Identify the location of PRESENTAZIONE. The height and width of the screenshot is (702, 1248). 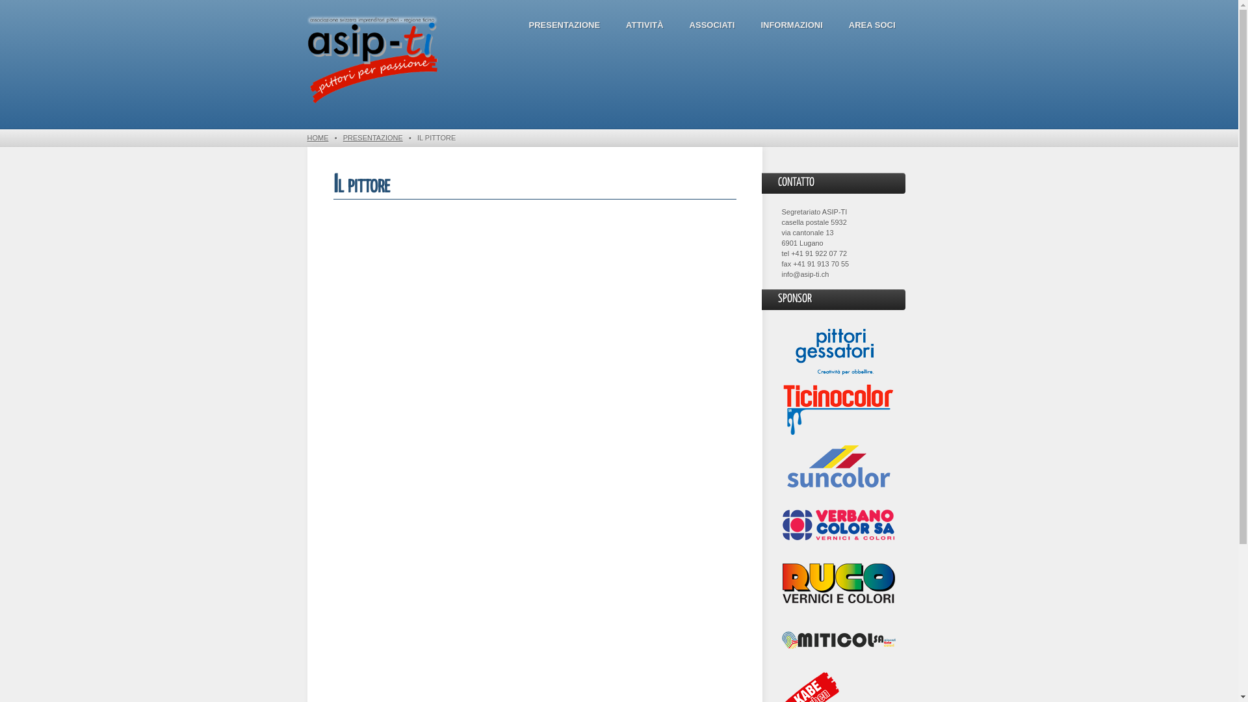
(373, 138).